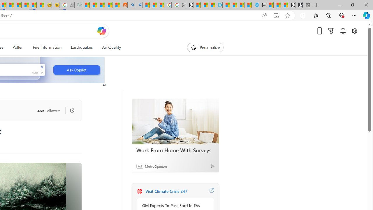  What do you see at coordinates (156, 166) in the screenshot?
I see `MetroOpinion` at bounding box center [156, 166].